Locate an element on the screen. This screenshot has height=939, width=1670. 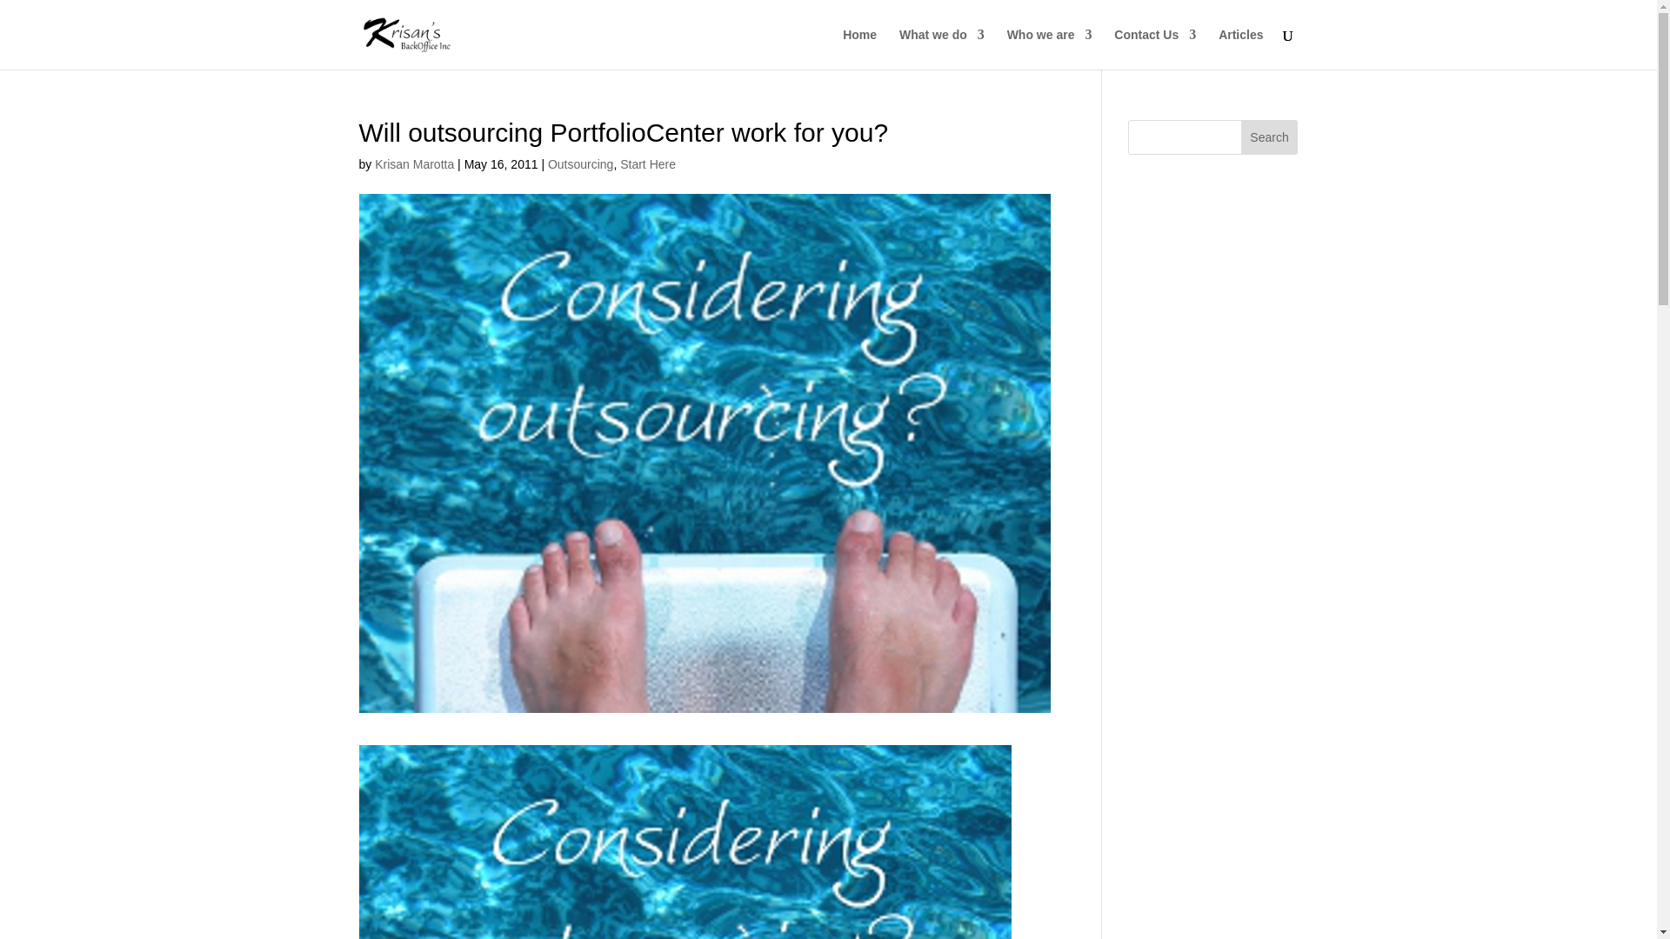
Outsourcing is located at coordinates (579, 163).